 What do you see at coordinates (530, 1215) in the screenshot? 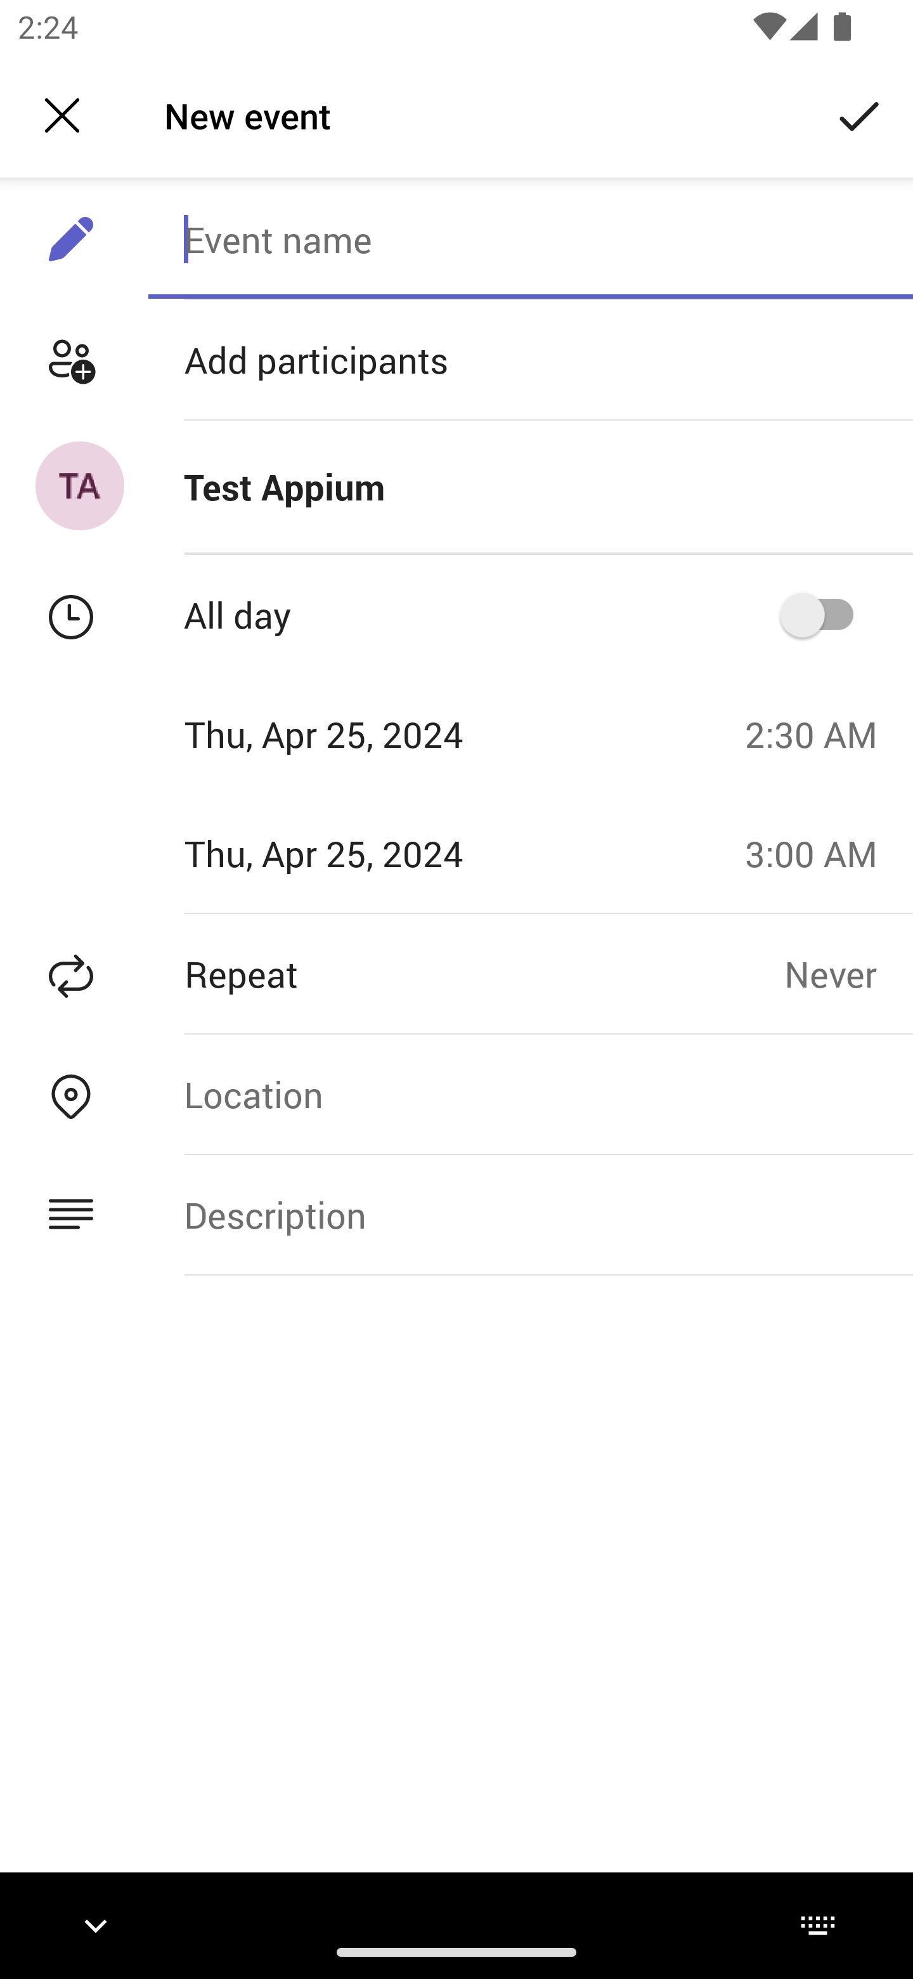
I see `Description` at bounding box center [530, 1215].